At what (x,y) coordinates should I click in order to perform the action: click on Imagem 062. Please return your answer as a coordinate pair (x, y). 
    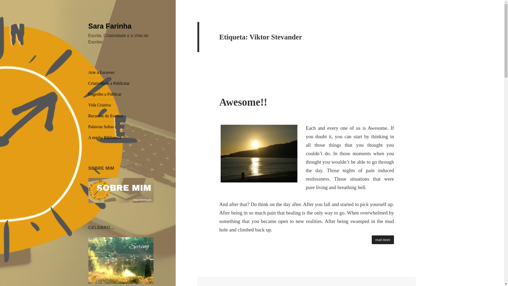
    Looking at the image, I should click on (259, 154).